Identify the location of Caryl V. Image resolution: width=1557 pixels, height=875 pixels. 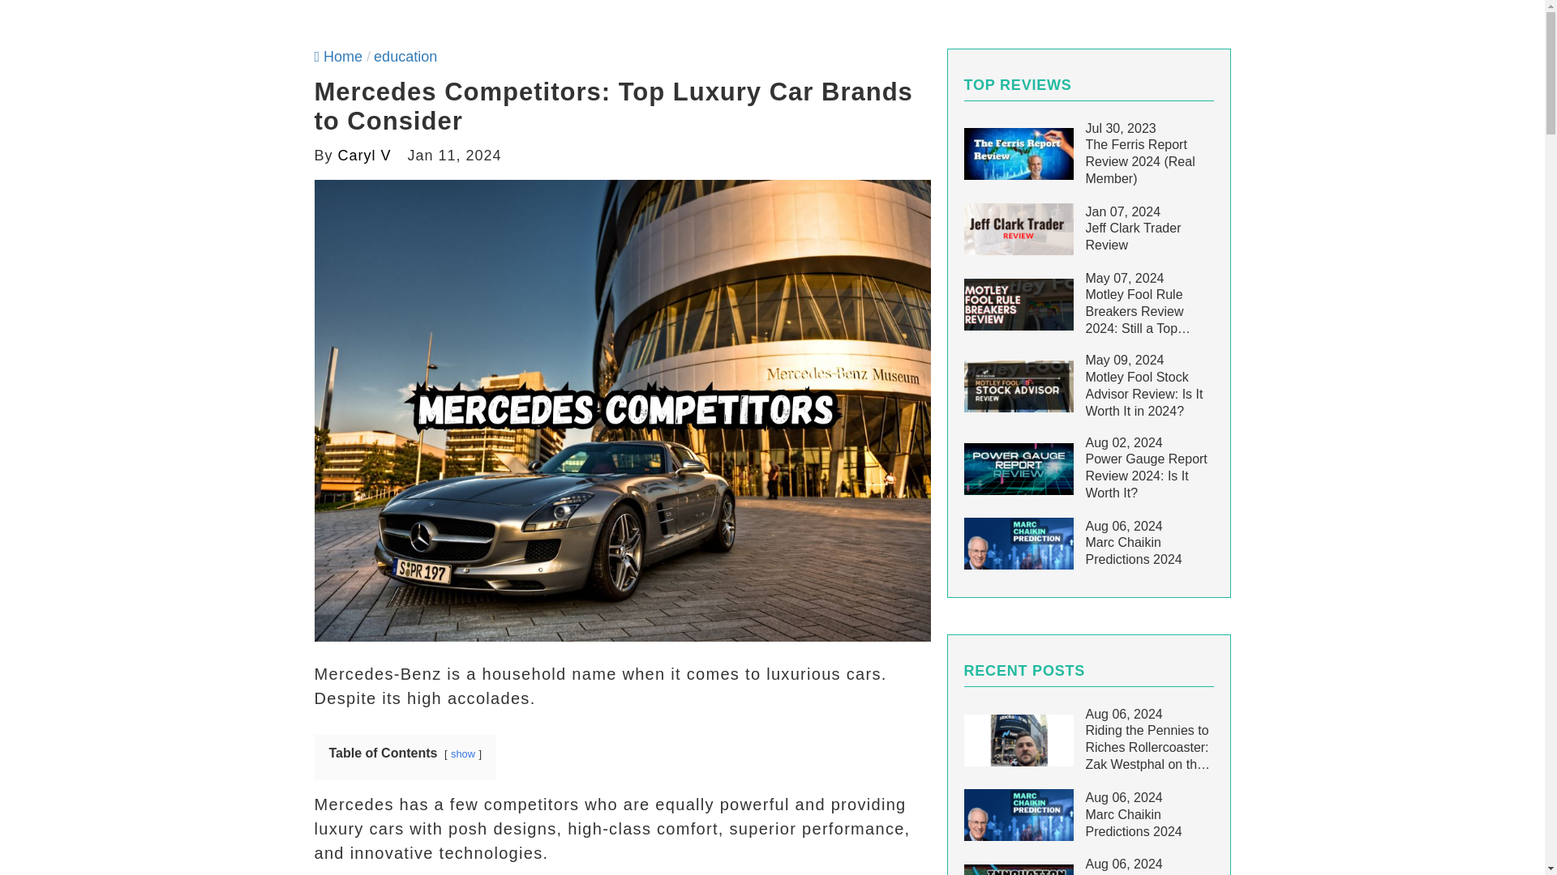
(365, 156).